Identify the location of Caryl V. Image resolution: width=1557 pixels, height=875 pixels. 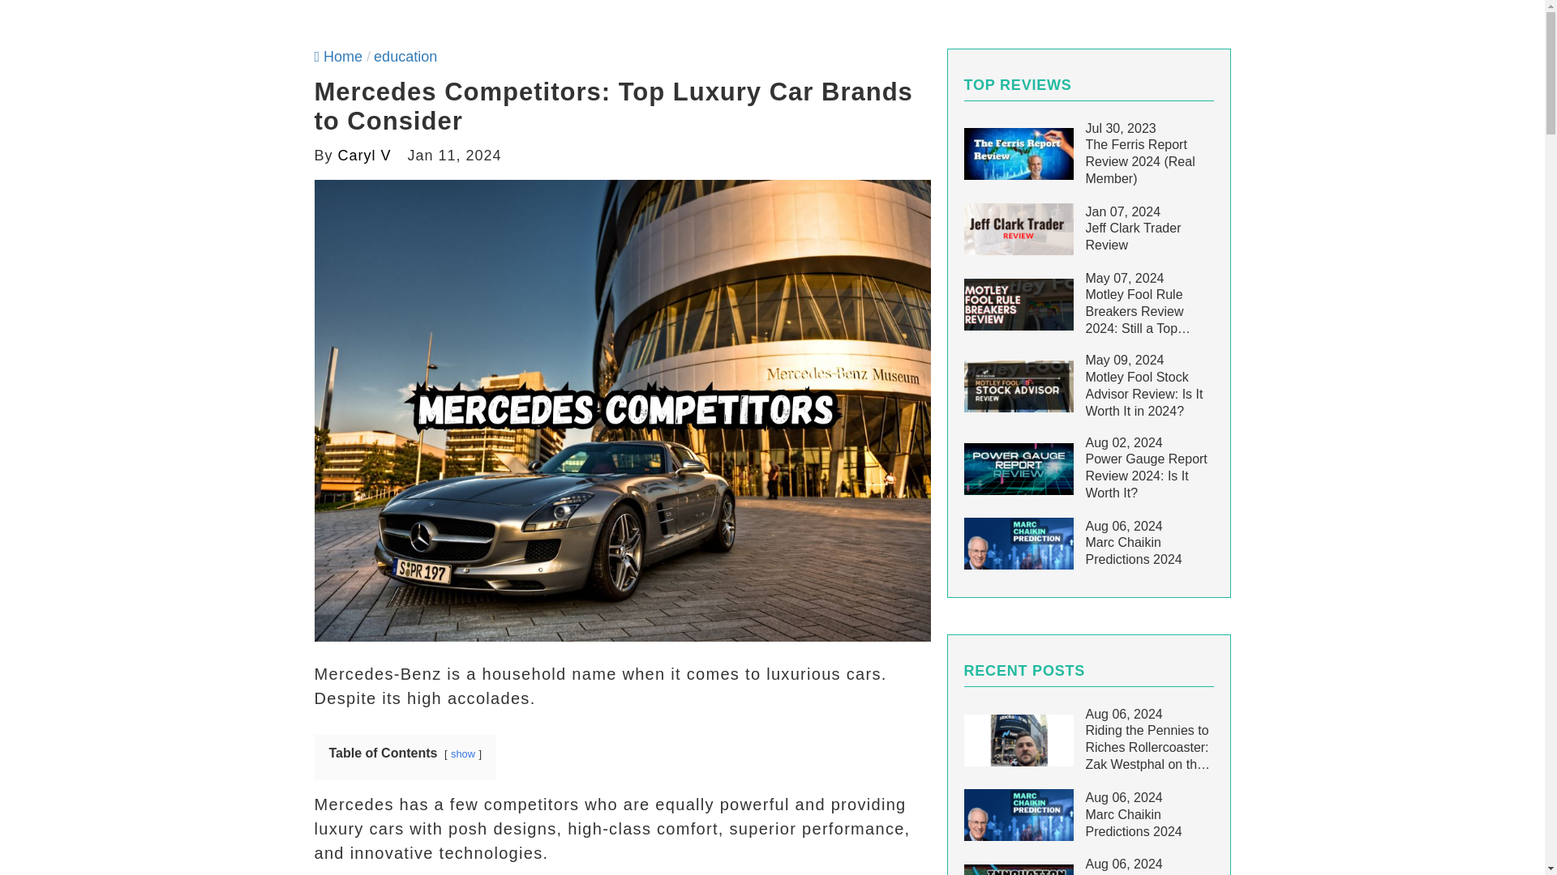
(365, 156).